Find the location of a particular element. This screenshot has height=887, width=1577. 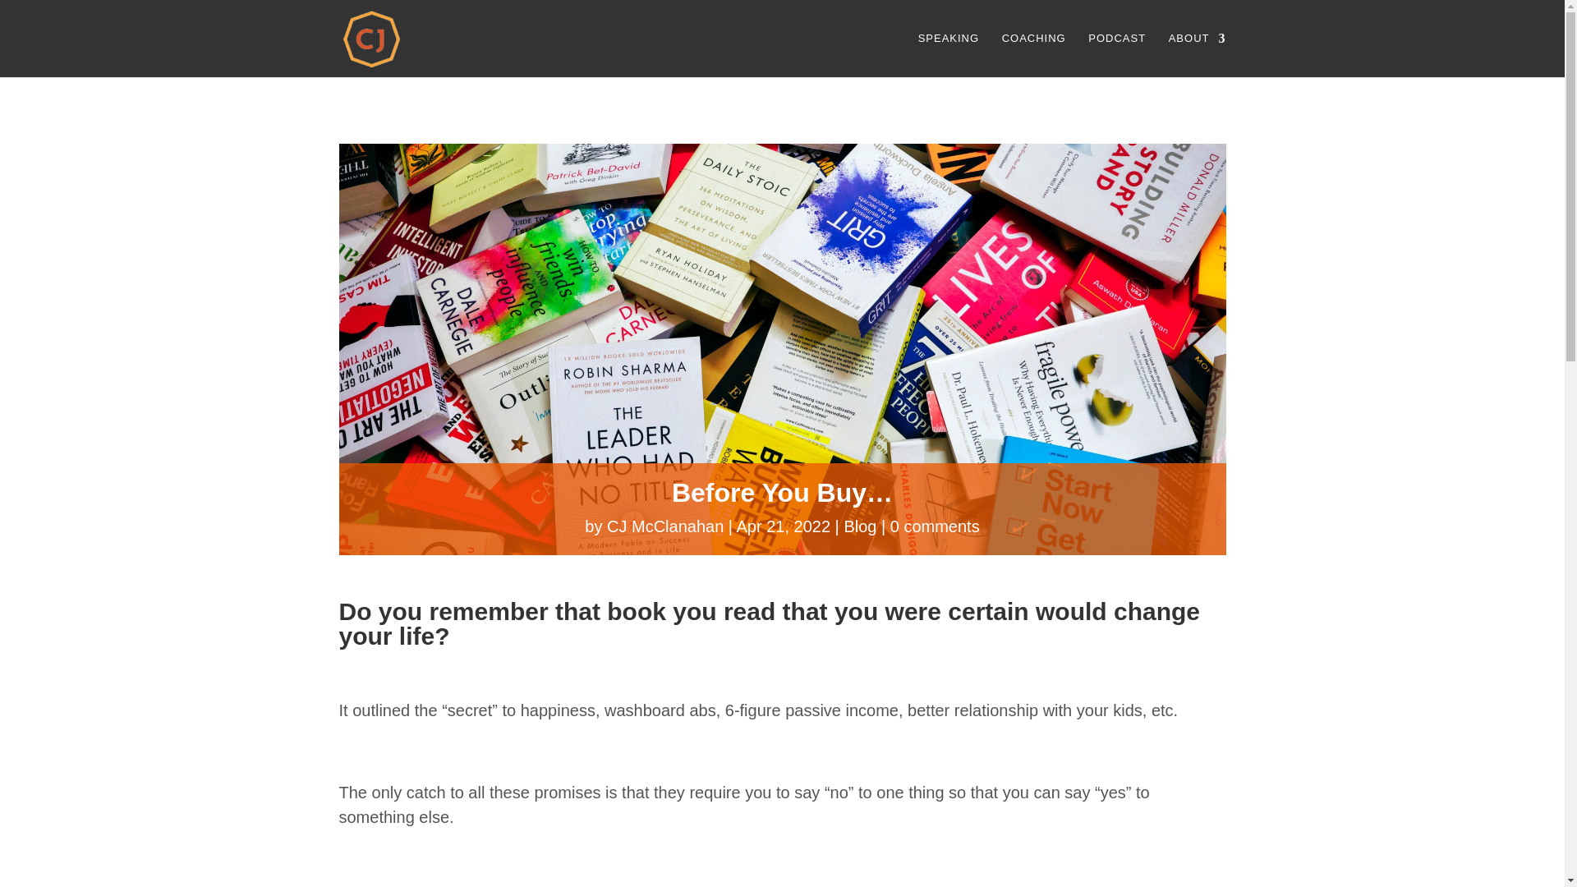

0 comments is located at coordinates (935, 526).